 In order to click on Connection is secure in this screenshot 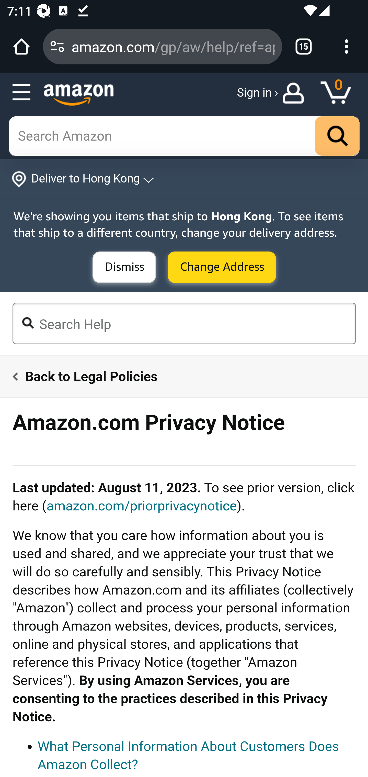, I will do `click(57, 47)`.